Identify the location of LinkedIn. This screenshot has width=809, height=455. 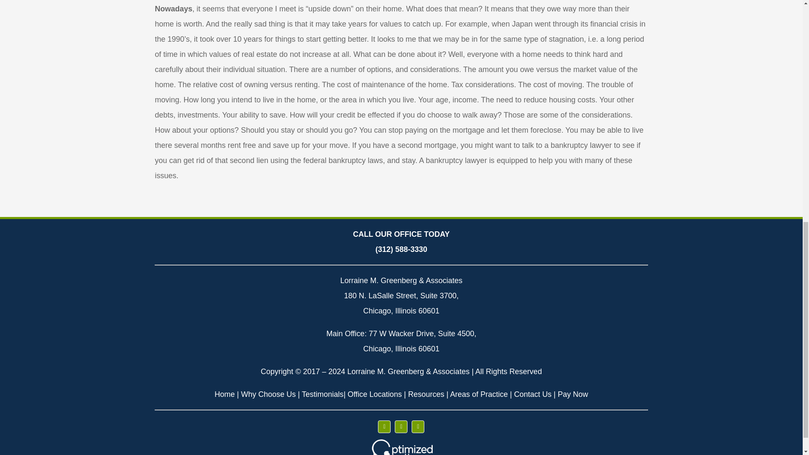
(418, 426).